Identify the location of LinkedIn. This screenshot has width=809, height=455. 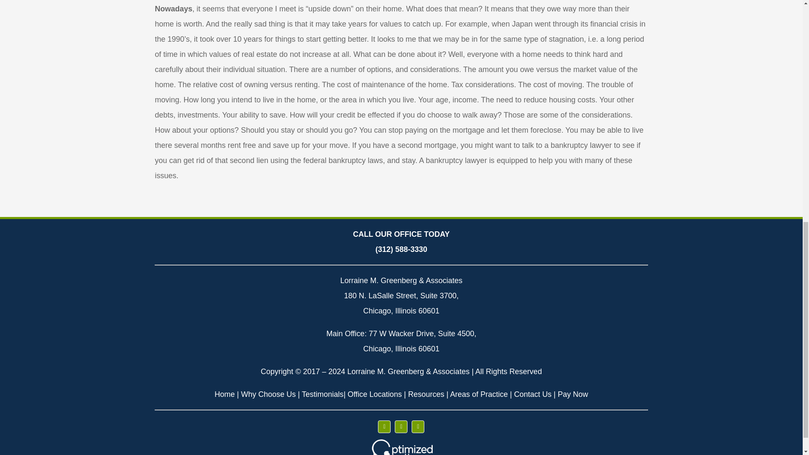
(418, 426).